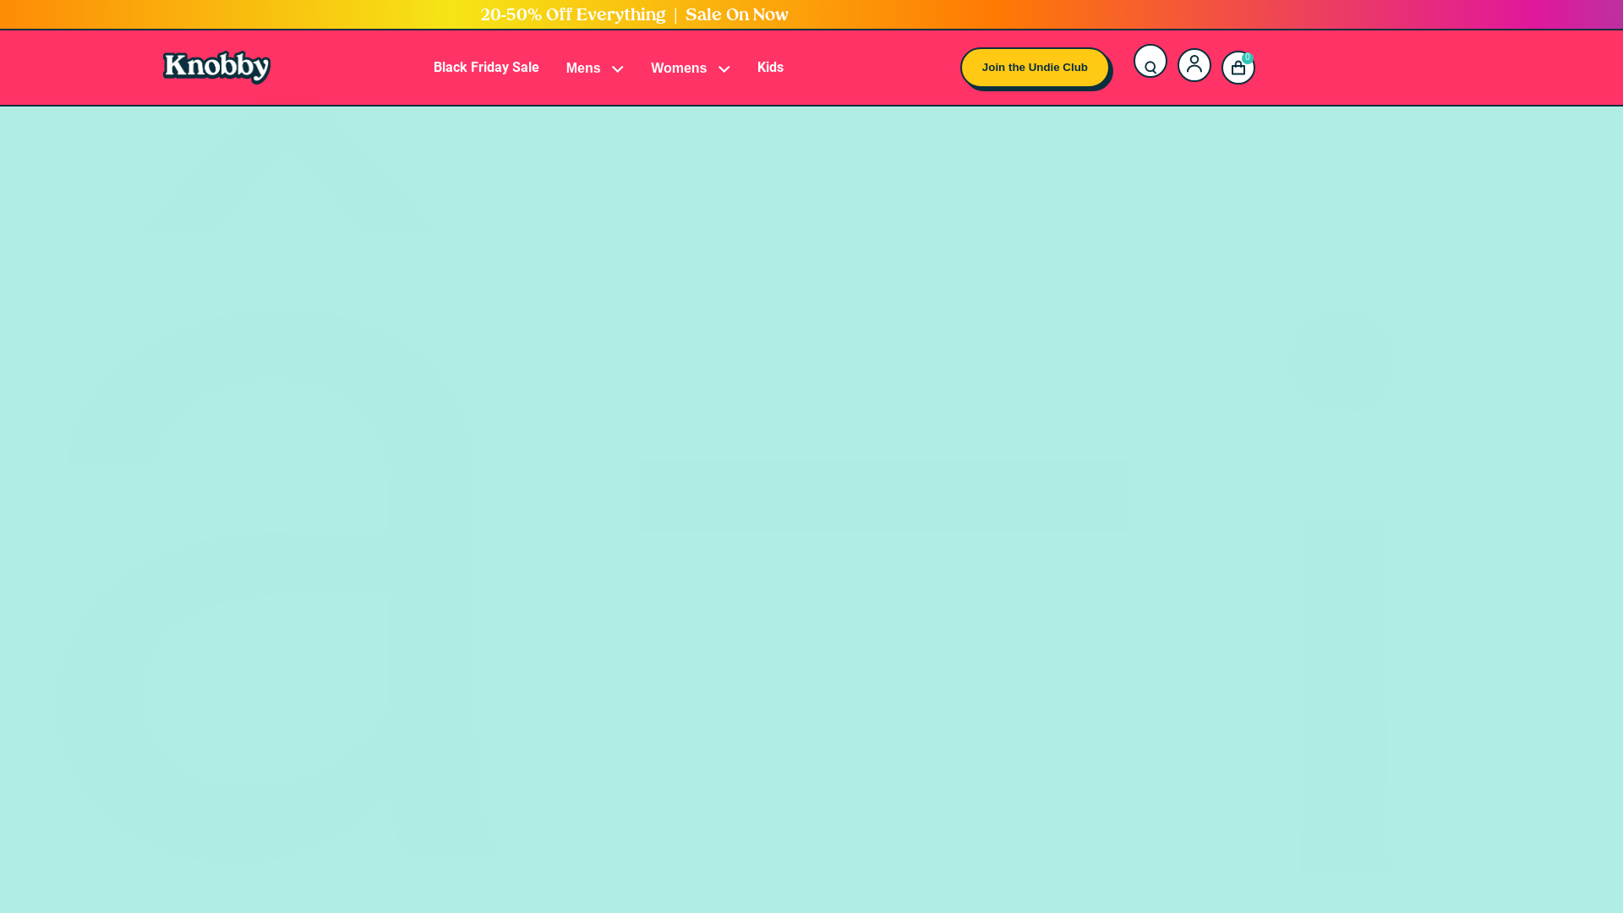 This screenshot has height=913, width=1623. I want to click on Shipping, so click(602, 449).